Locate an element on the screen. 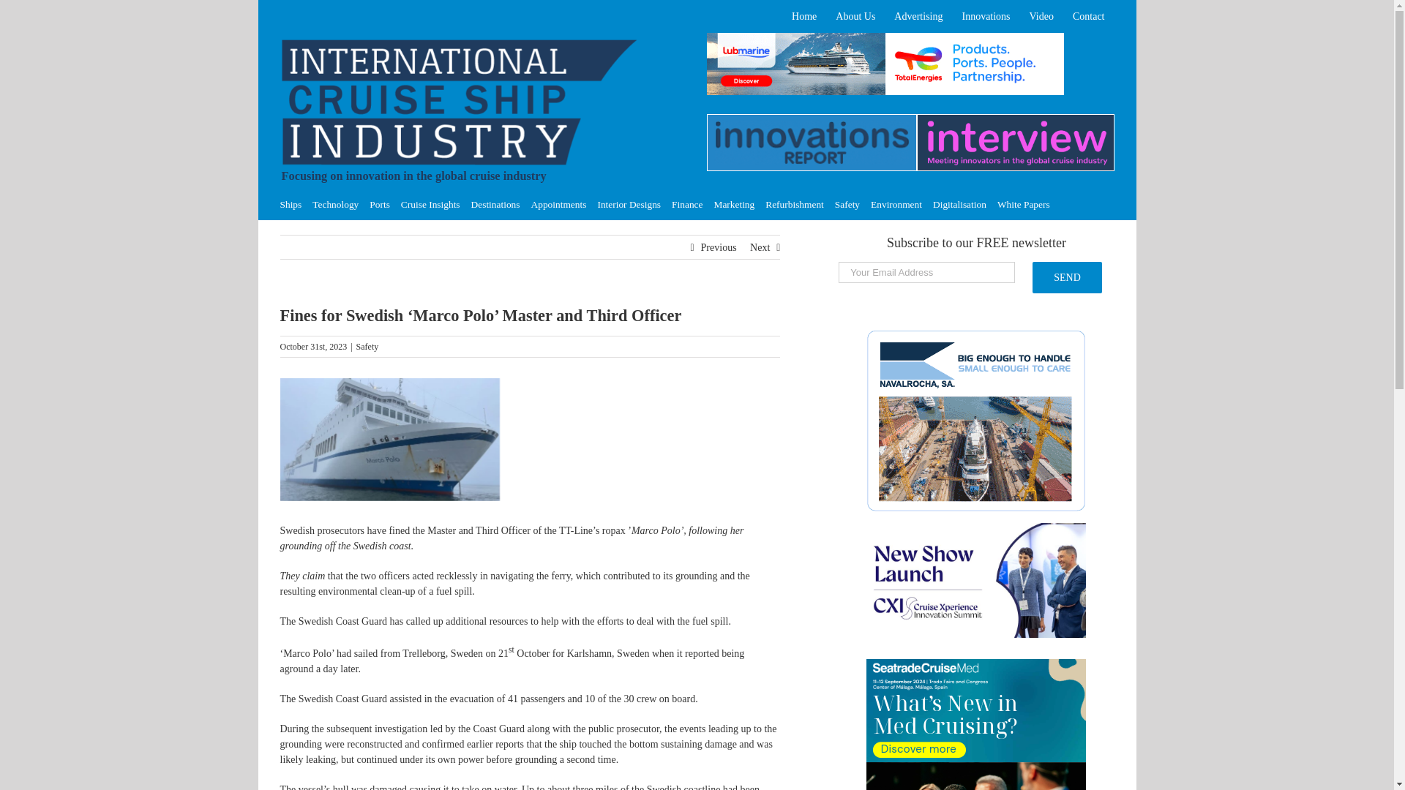  Advertising is located at coordinates (918, 16).